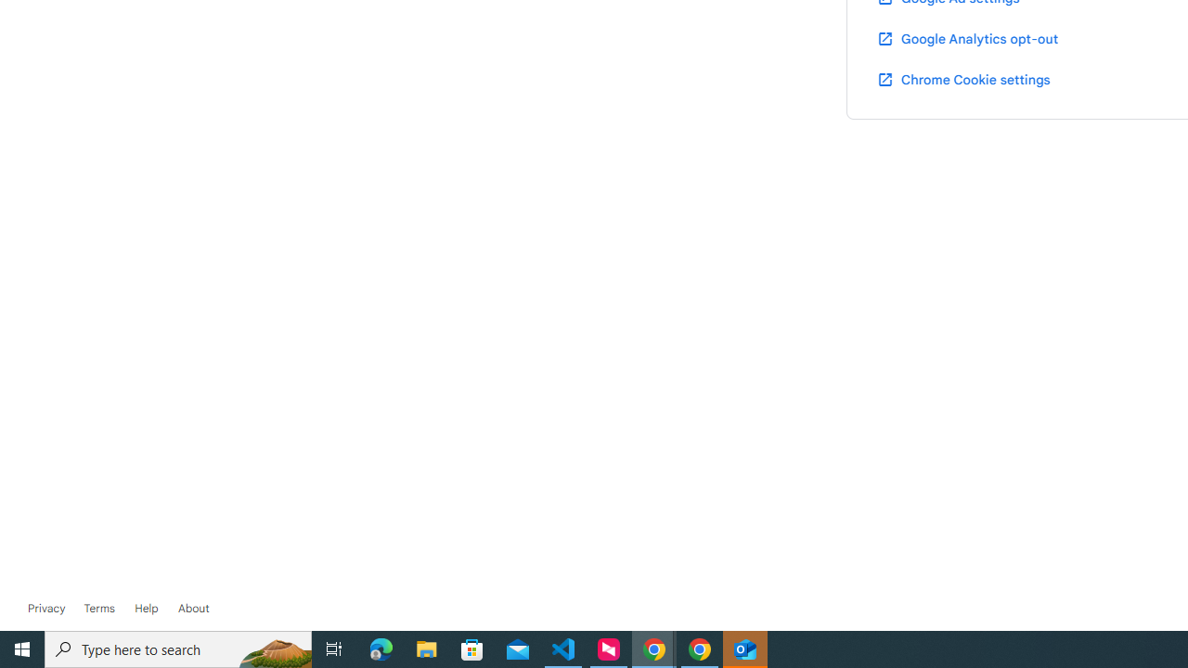  What do you see at coordinates (963, 79) in the screenshot?
I see `Chrome Cookie settings` at bounding box center [963, 79].